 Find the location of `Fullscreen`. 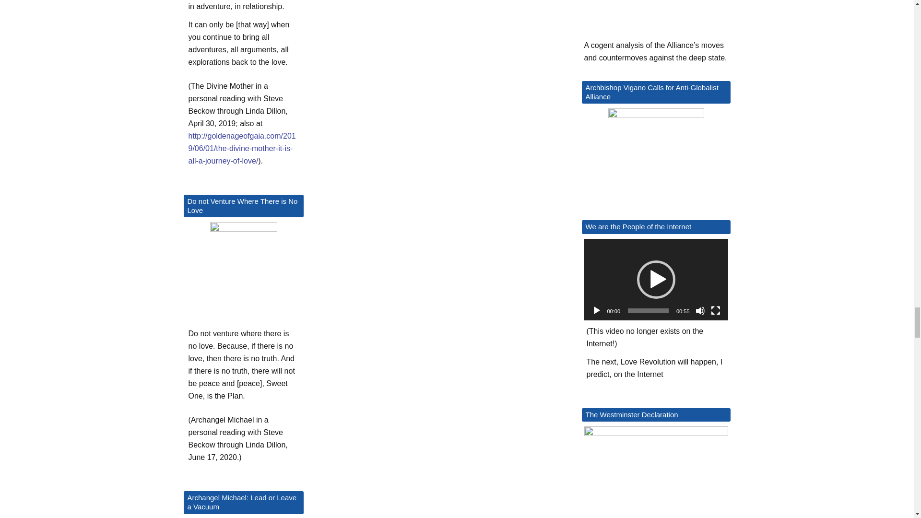

Fullscreen is located at coordinates (716, 311).